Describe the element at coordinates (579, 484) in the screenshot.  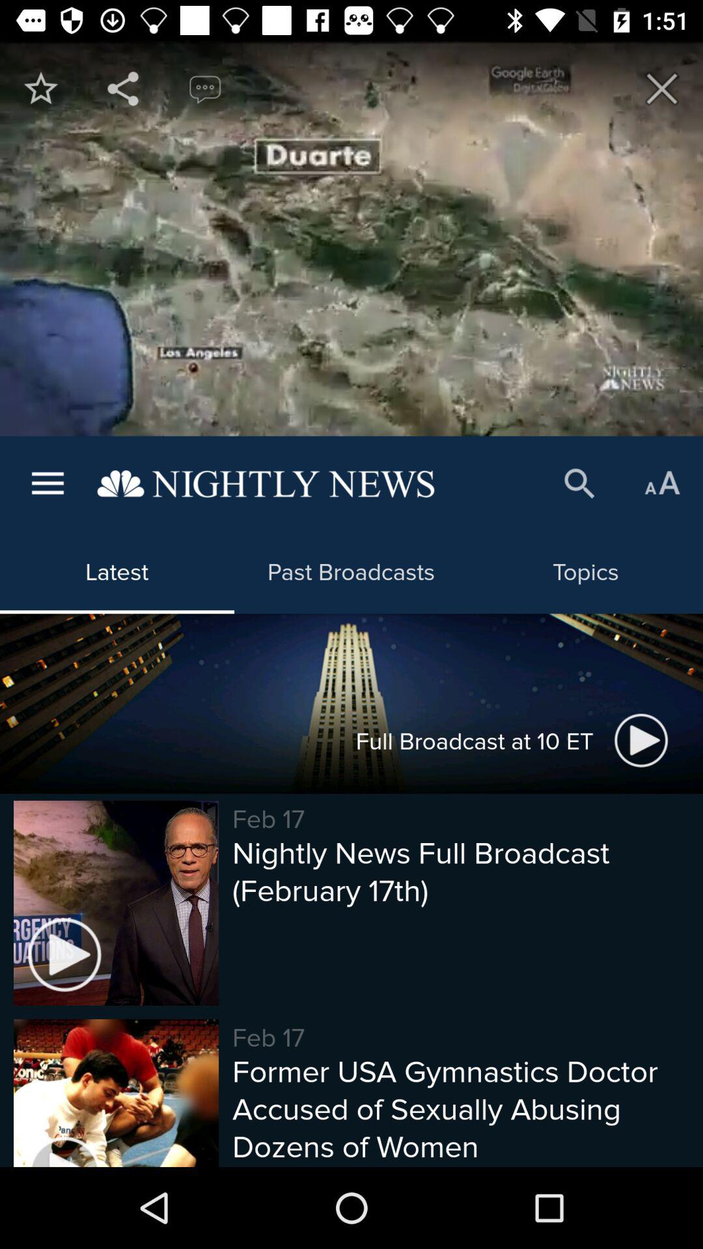
I see `press the icon above topics item` at that location.